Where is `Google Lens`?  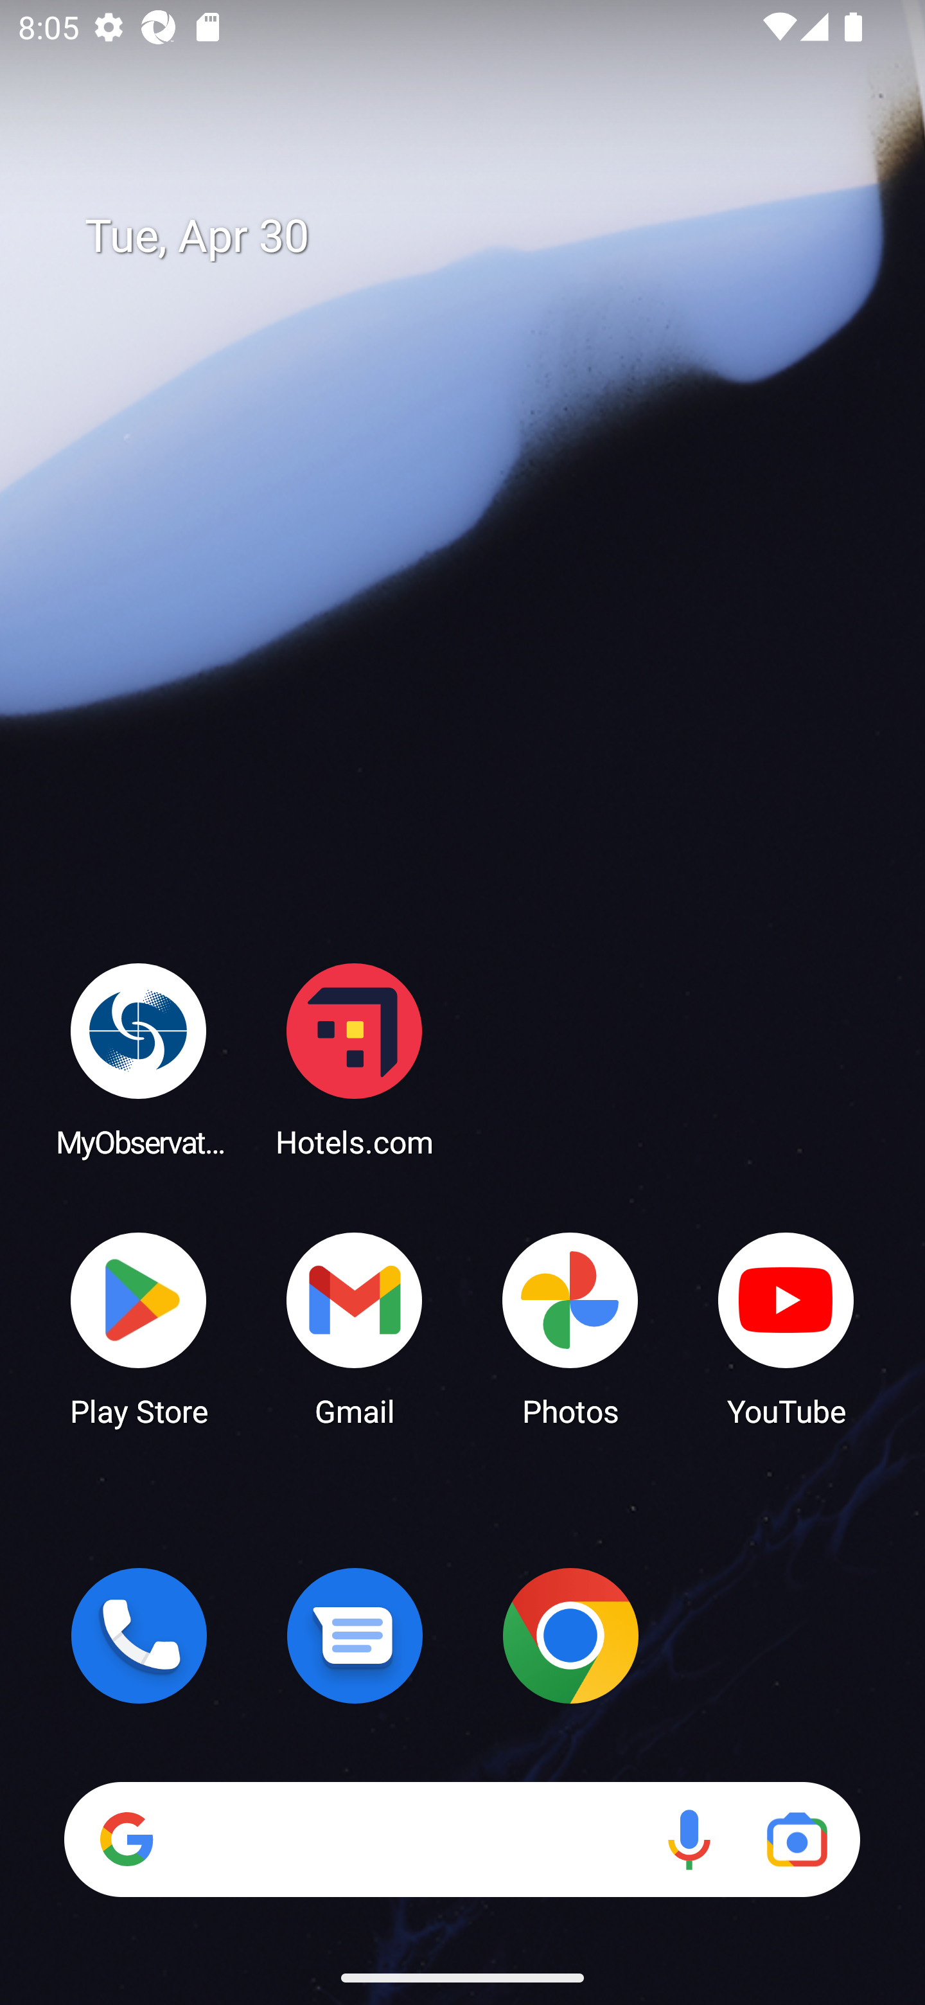
Google Lens is located at coordinates (797, 1839).